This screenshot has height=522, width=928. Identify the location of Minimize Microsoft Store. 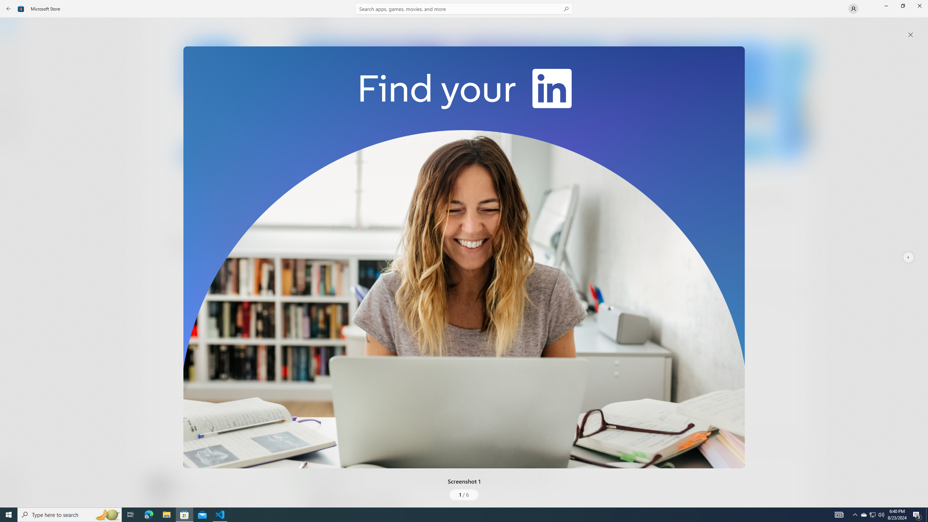
(886, 6).